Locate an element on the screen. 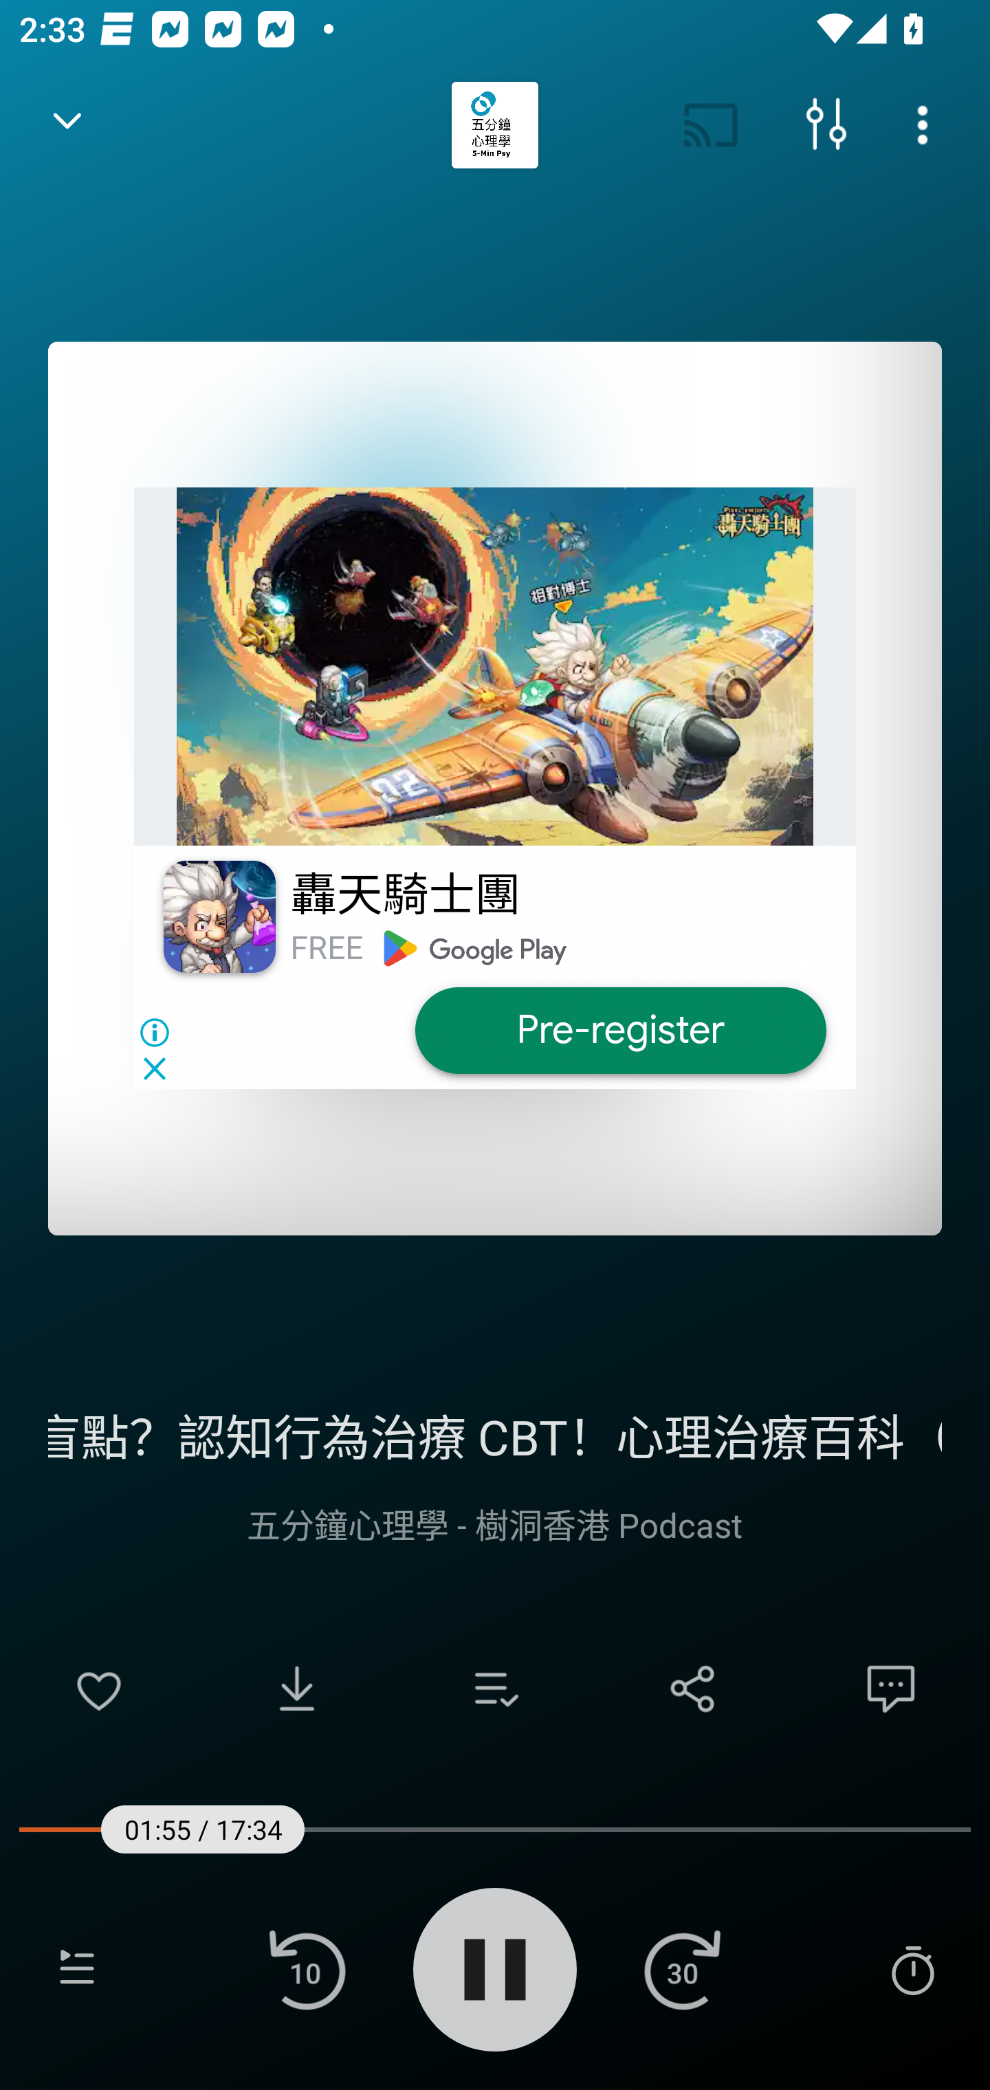 This screenshot has width=990, height=2090. Comments is located at coordinates (891, 1688).